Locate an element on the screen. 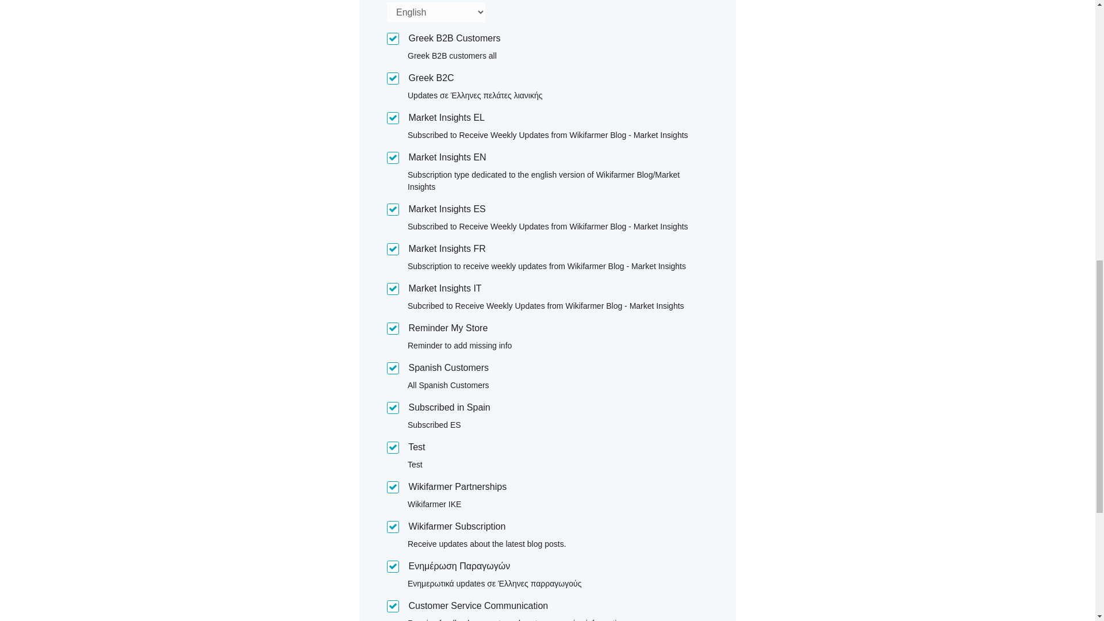 The height and width of the screenshot is (621, 1104). on is located at coordinates (393, 487).